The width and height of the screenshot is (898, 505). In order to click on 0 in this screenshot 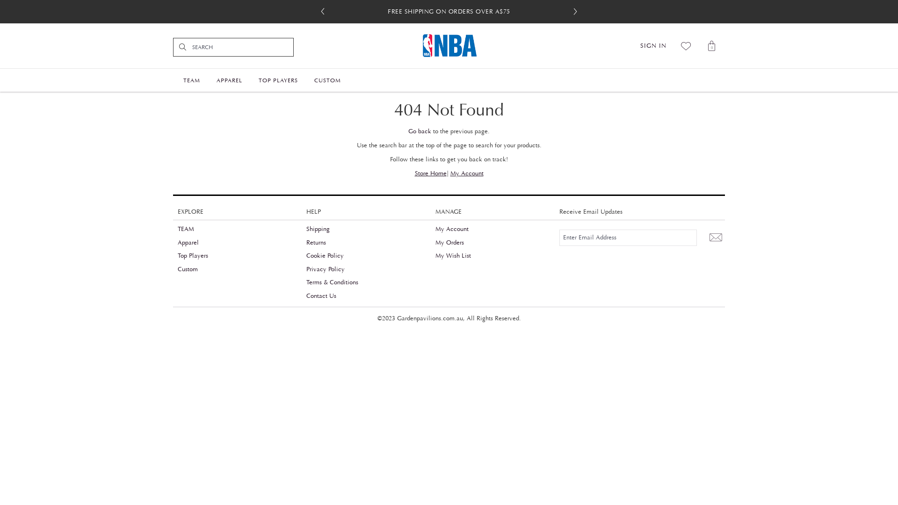, I will do `click(712, 46)`.